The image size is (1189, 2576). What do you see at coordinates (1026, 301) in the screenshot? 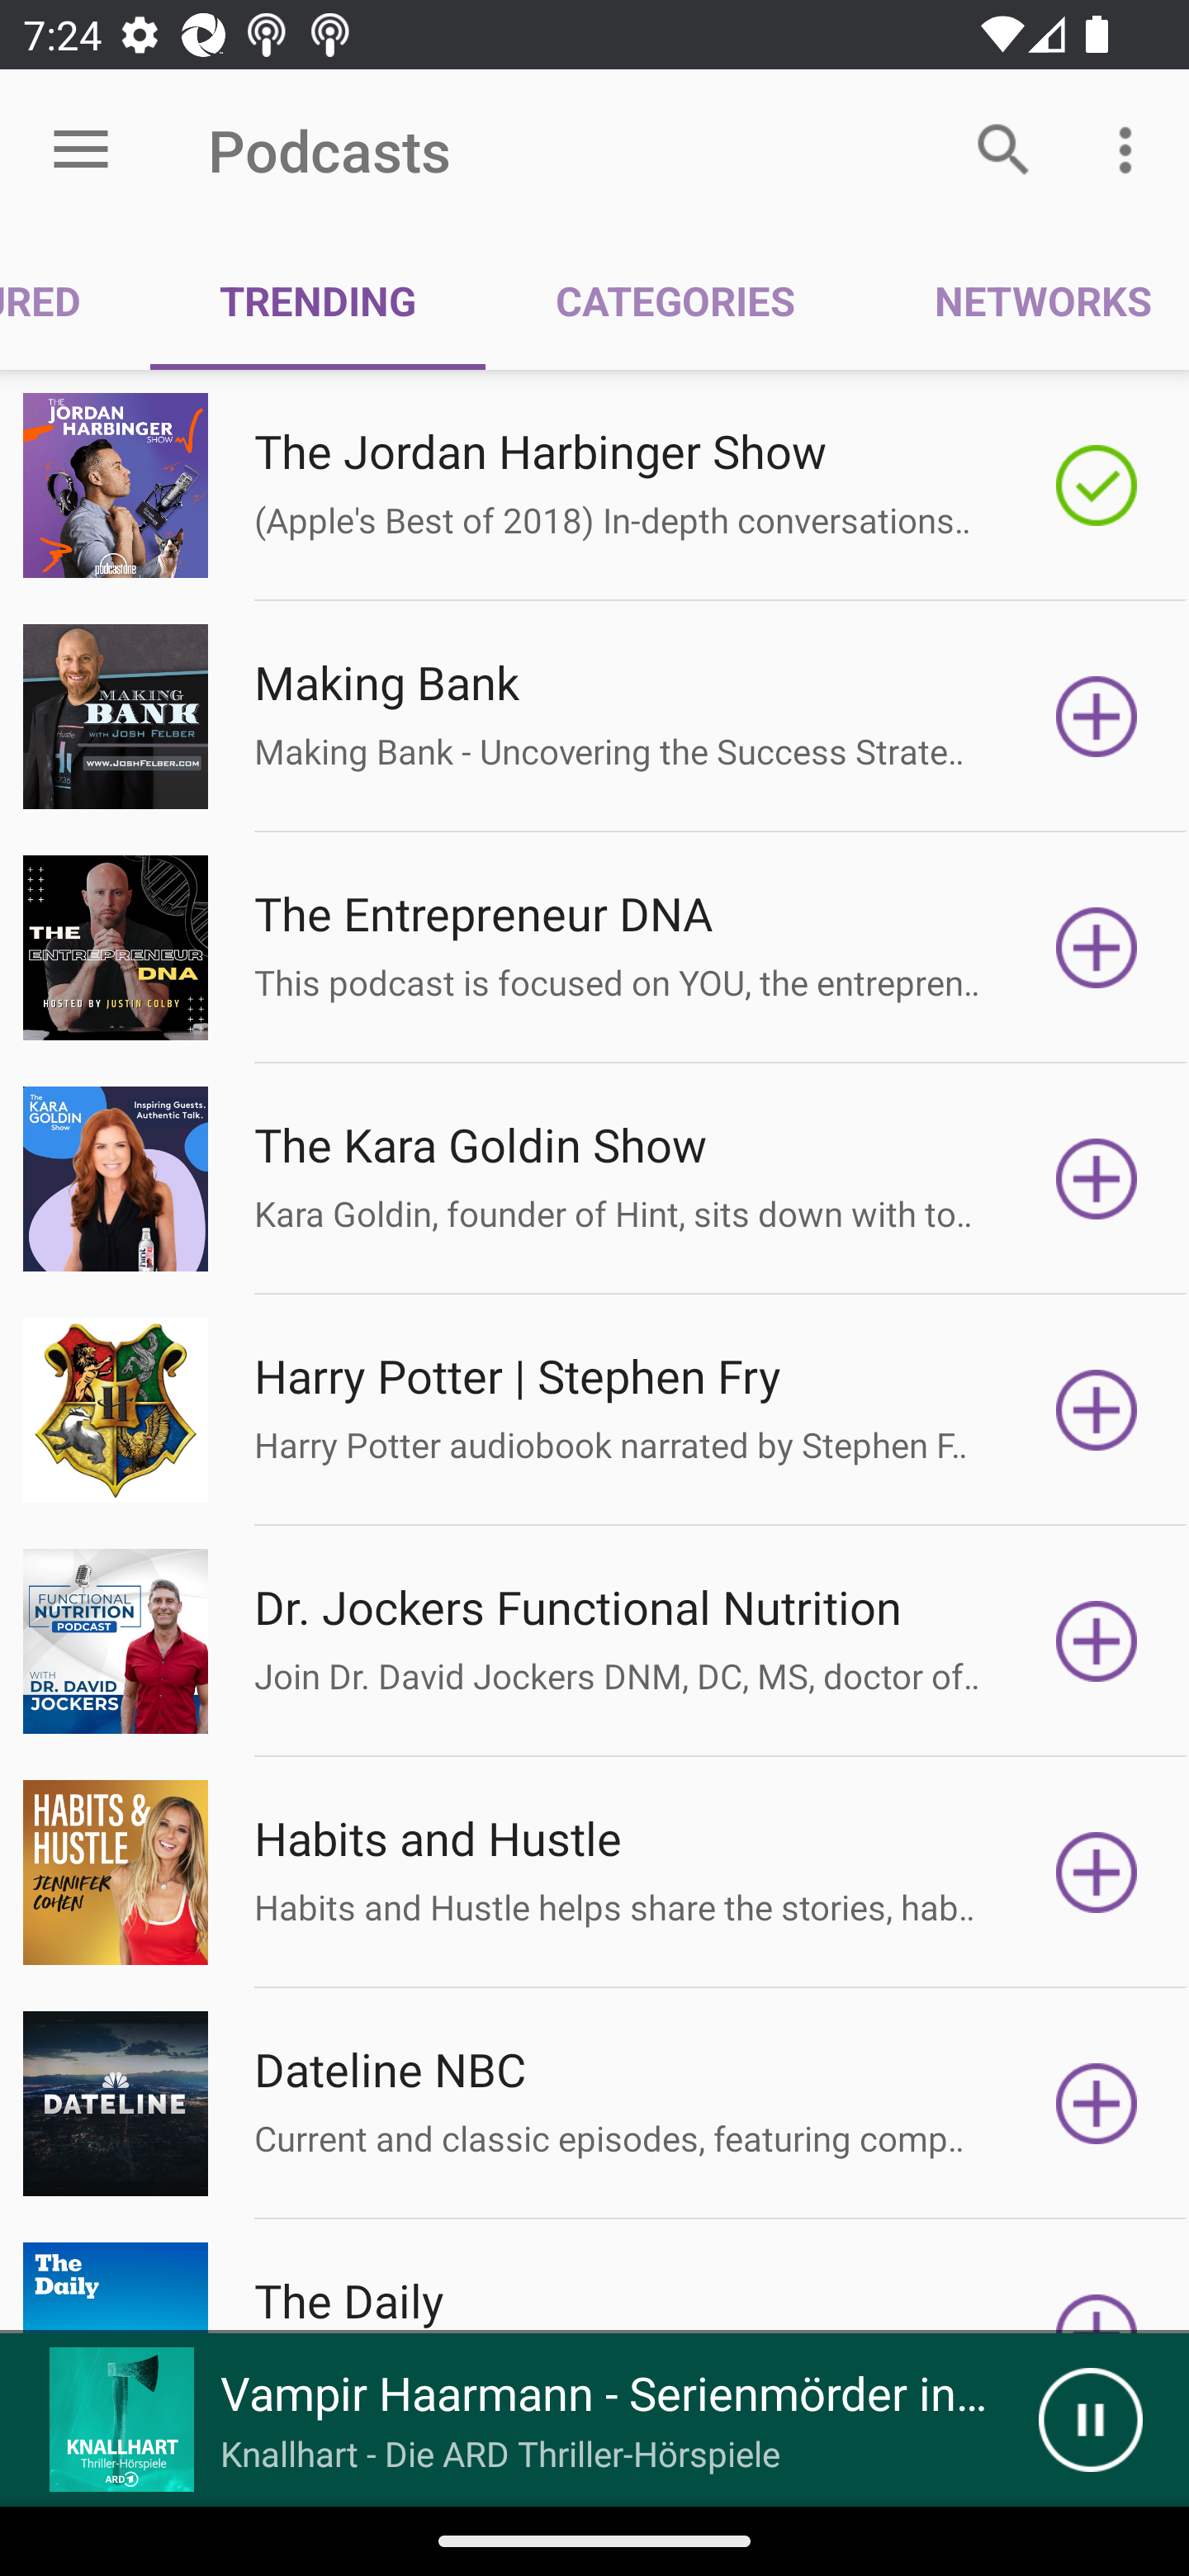
I see `NETWORKS` at bounding box center [1026, 301].